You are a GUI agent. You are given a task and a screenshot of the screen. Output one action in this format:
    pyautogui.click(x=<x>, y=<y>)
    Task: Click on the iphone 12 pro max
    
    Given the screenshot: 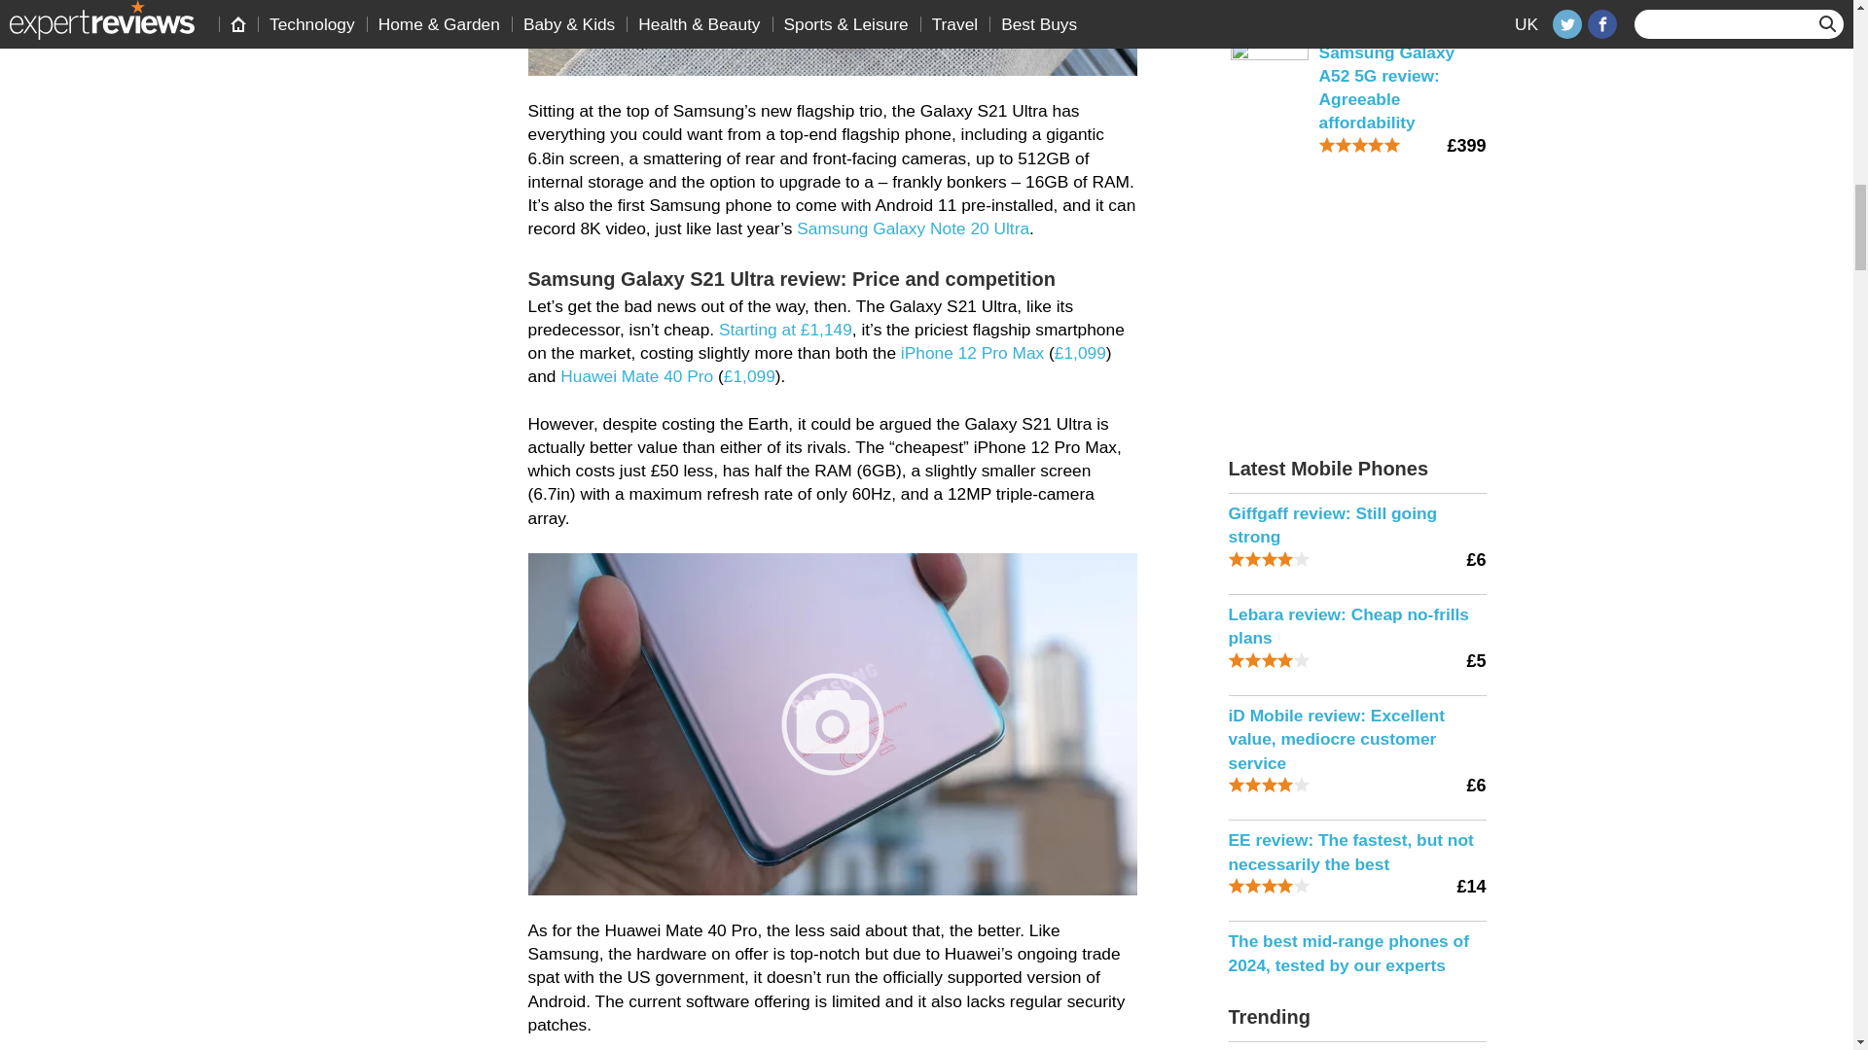 What is the action you would take?
    pyautogui.click(x=972, y=352)
    